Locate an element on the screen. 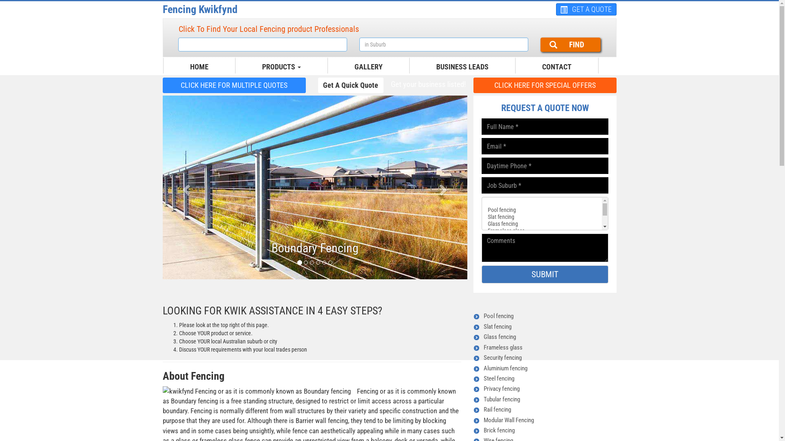 The image size is (785, 441). CLICK HERE FOR MULTIPLE QUOTES is located at coordinates (234, 85).